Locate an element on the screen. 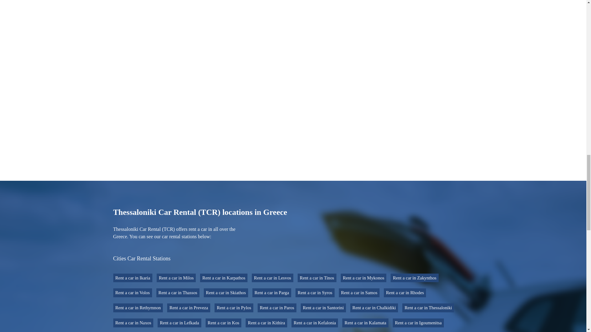 This screenshot has width=591, height=332. Rent a car in Milos is located at coordinates (176, 278).